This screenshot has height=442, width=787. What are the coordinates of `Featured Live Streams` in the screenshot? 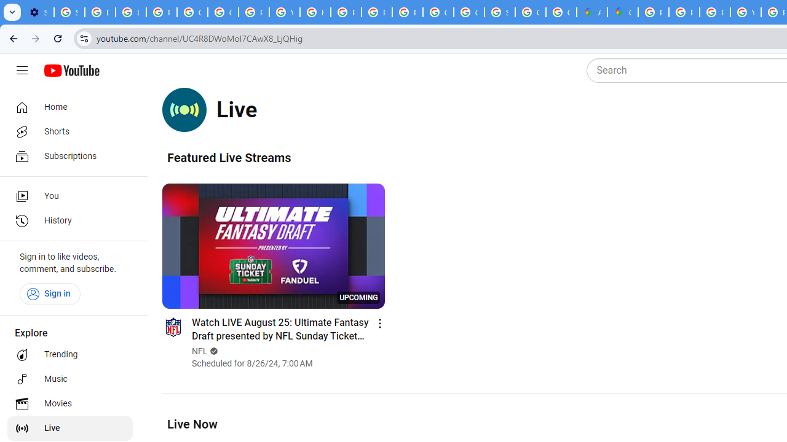 It's located at (229, 157).